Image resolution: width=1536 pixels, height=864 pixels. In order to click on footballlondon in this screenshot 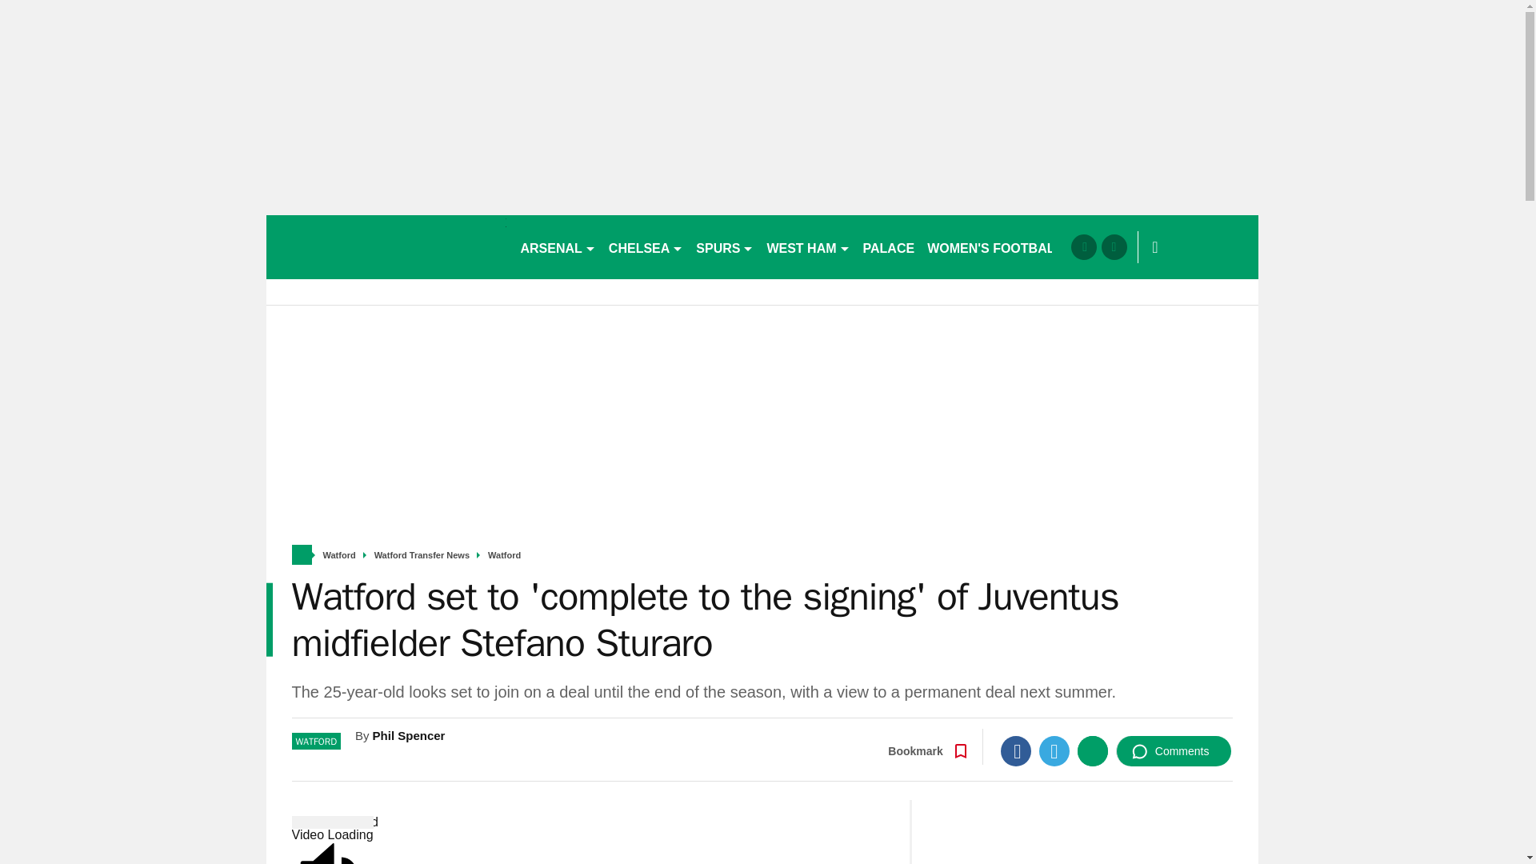, I will do `click(386, 246)`.